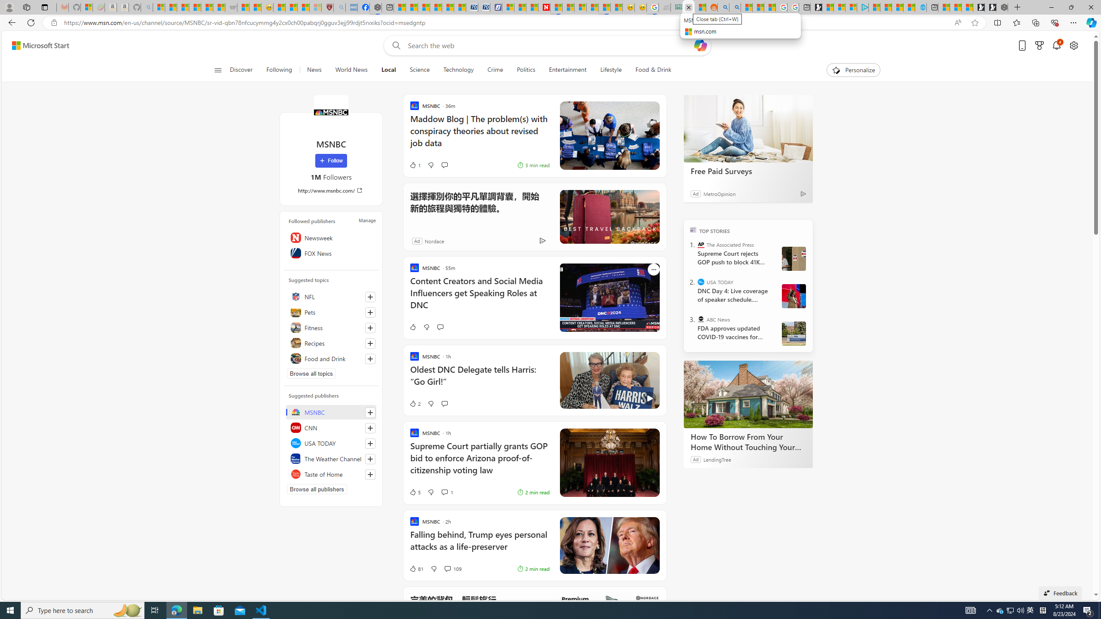  What do you see at coordinates (218, 70) in the screenshot?
I see `Class: button-glyph` at bounding box center [218, 70].